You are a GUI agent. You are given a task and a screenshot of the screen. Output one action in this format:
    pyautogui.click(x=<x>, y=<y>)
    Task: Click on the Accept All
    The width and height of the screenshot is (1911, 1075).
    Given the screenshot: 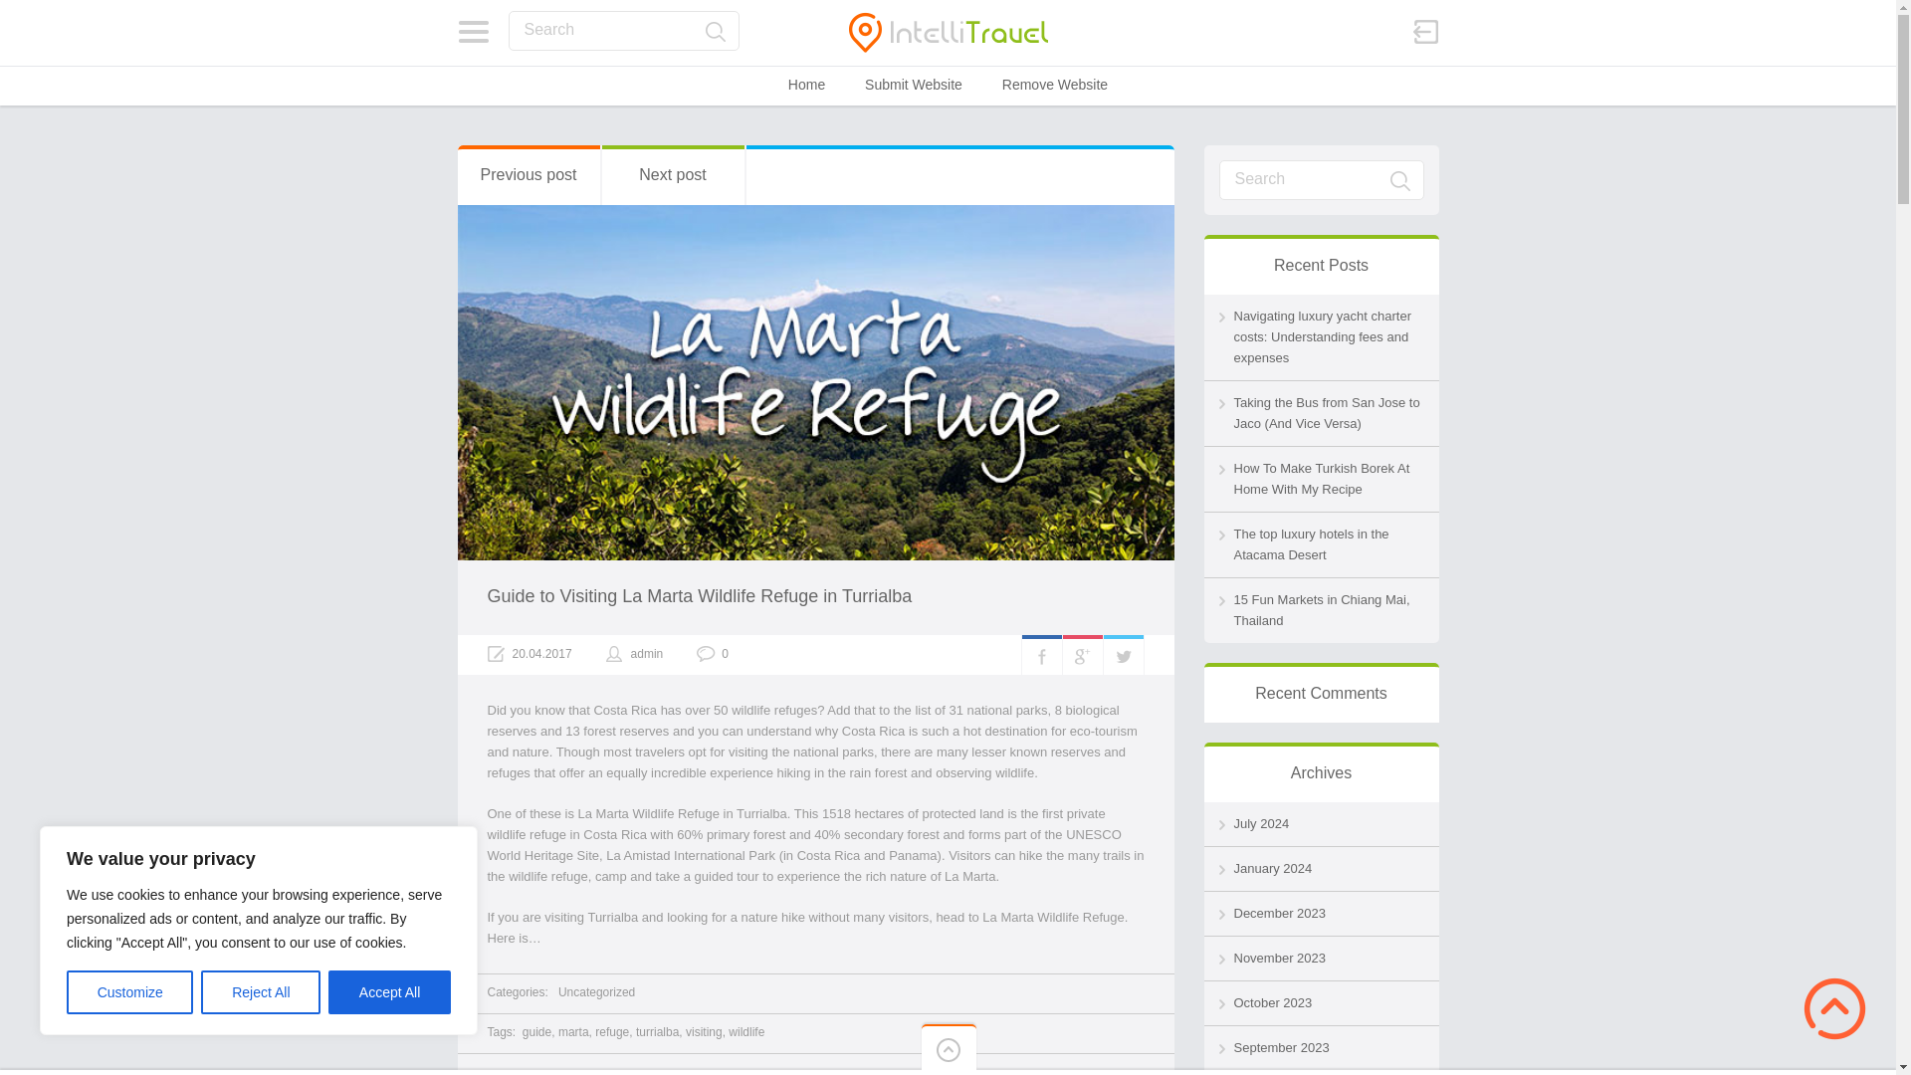 What is the action you would take?
    pyautogui.click(x=390, y=992)
    